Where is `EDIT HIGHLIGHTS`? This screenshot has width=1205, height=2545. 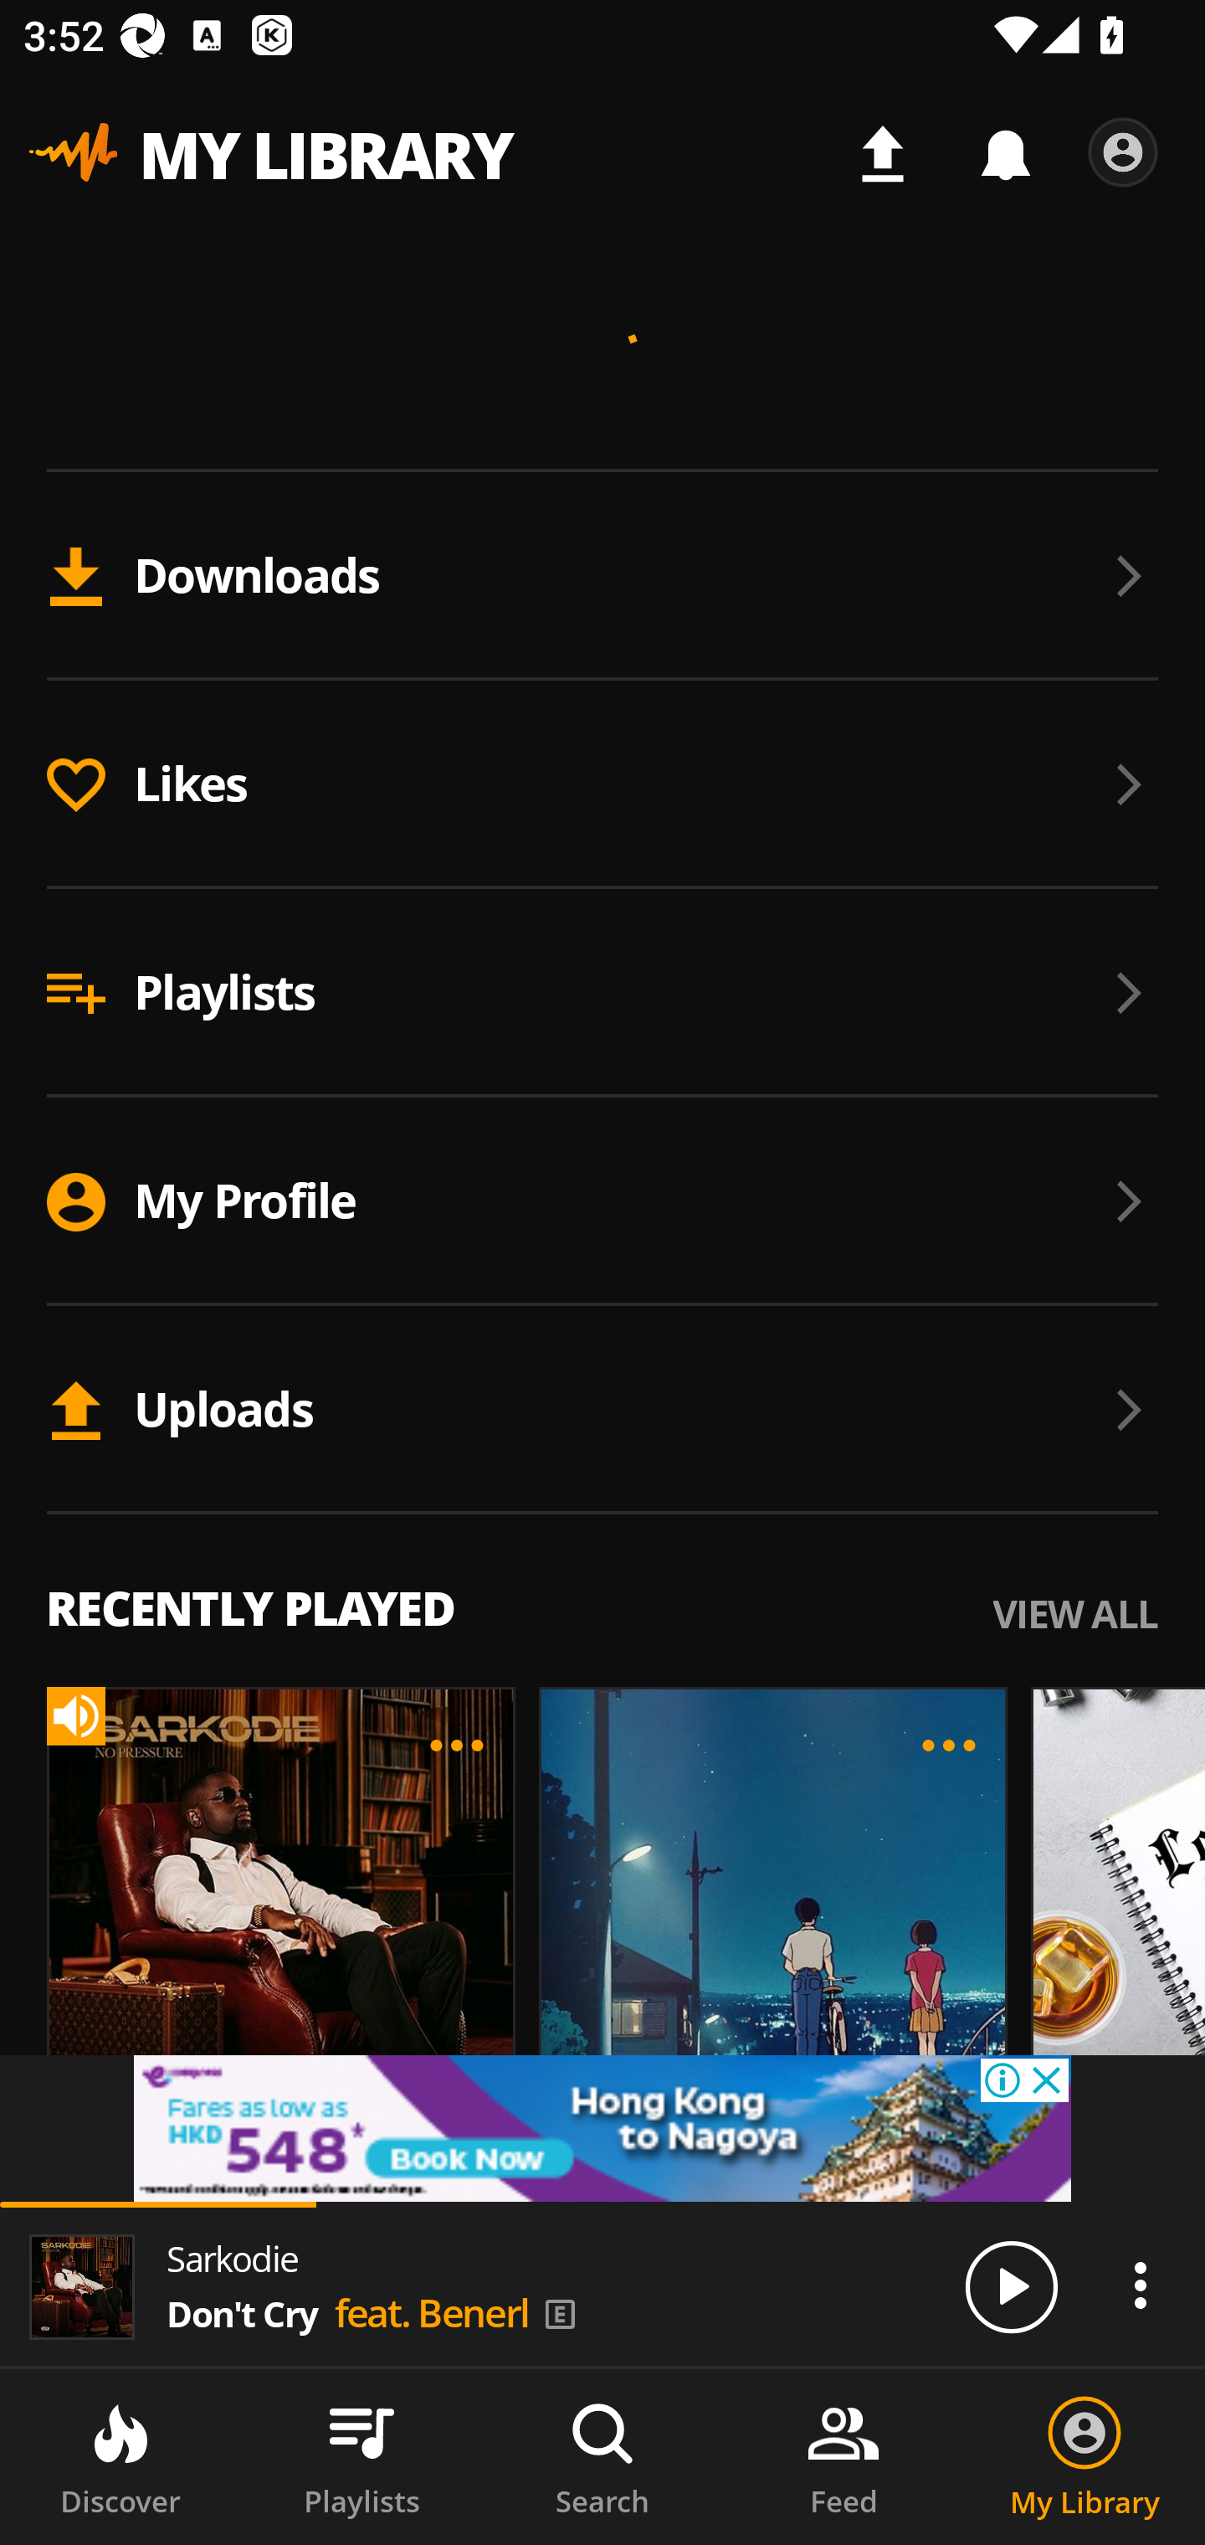
EDIT HIGHLIGHTS is located at coordinates (949, 1746).